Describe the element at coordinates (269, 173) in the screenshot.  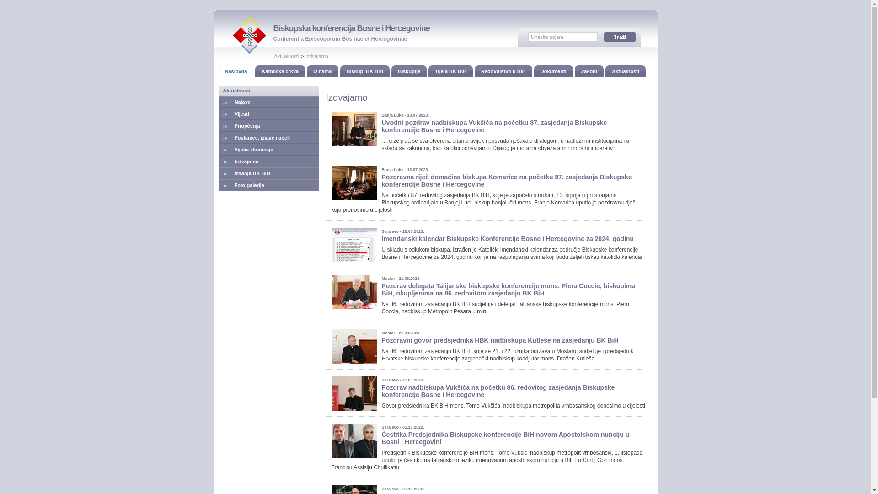
I see `Izdanja BK BiH` at that location.